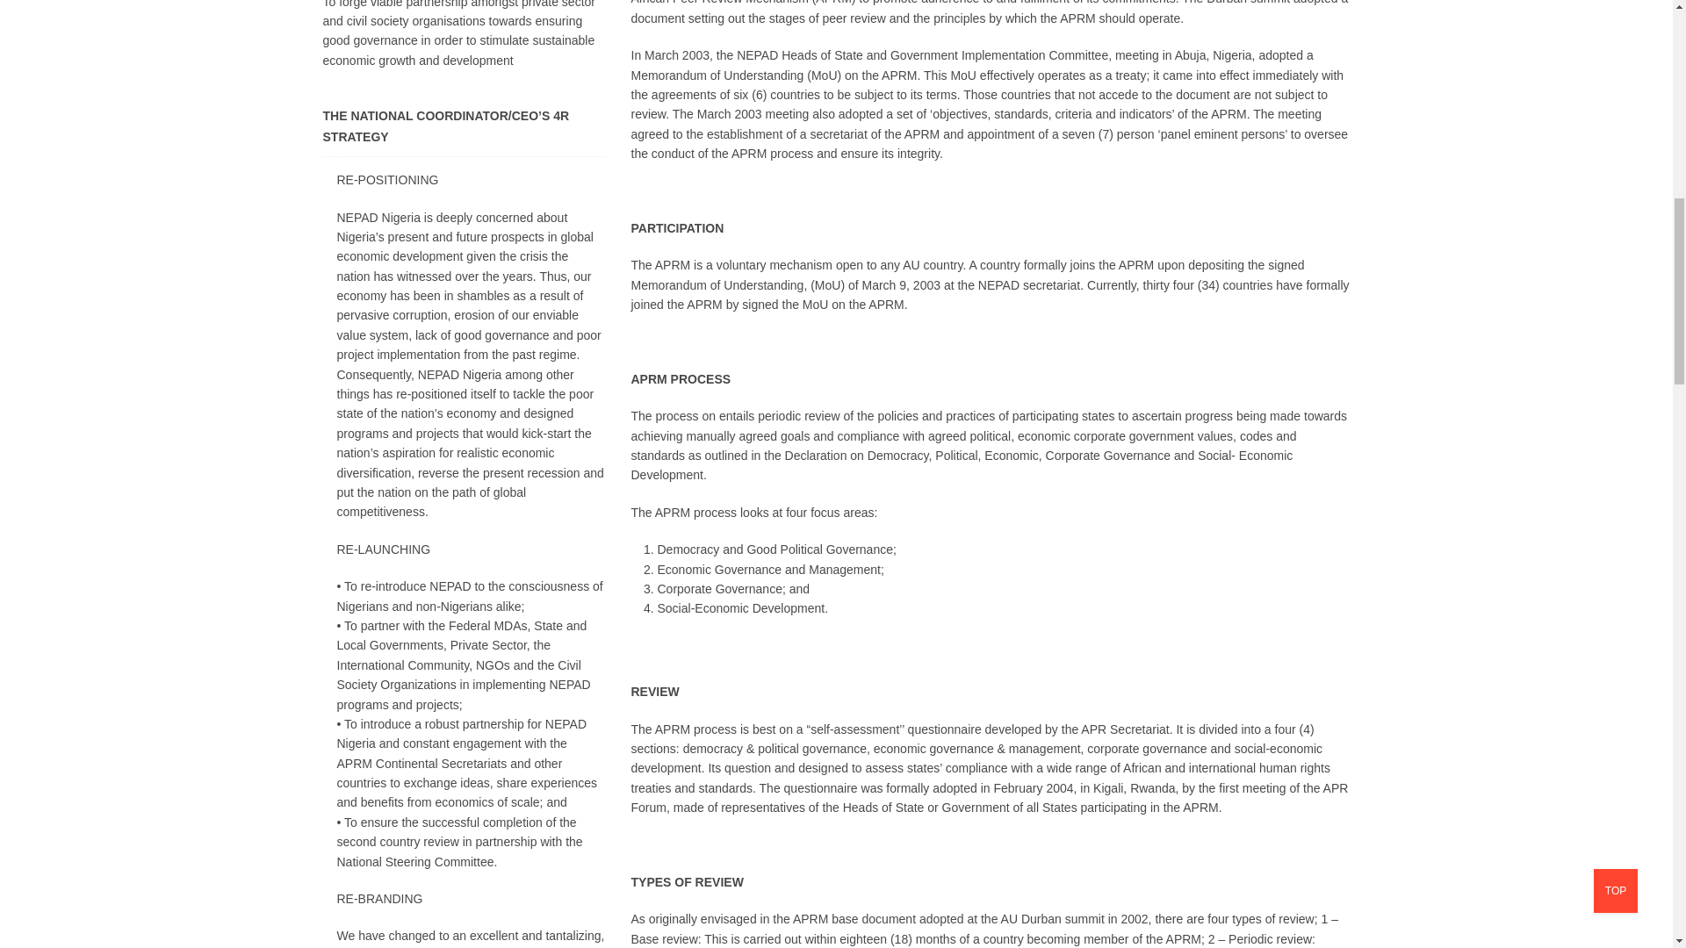 The height and width of the screenshot is (948, 1686). What do you see at coordinates (378, 553) in the screenshot?
I see `RE-LAUNCHING` at bounding box center [378, 553].